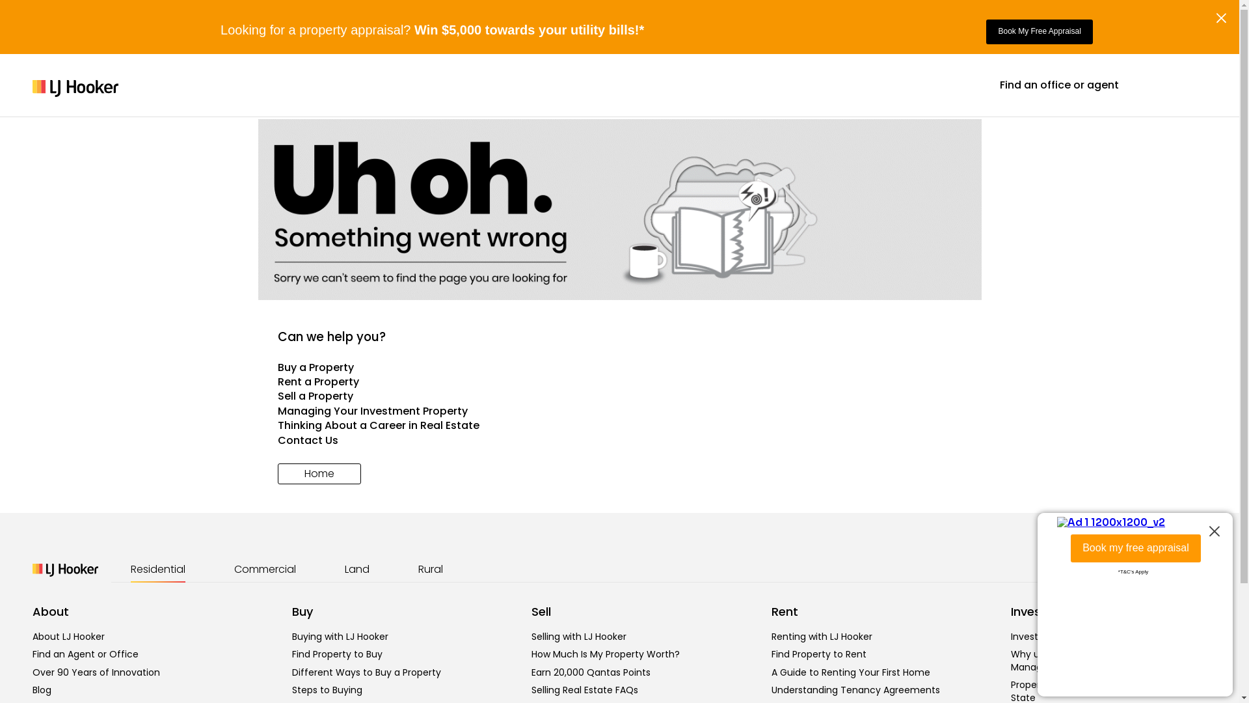 This screenshot has width=1249, height=703. Describe the element at coordinates (619, 426) in the screenshot. I see `Thinking About a Career in Real Estate` at that location.